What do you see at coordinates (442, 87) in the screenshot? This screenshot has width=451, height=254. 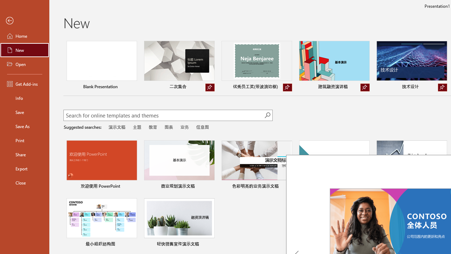 I see `Unpin from list` at bounding box center [442, 87].